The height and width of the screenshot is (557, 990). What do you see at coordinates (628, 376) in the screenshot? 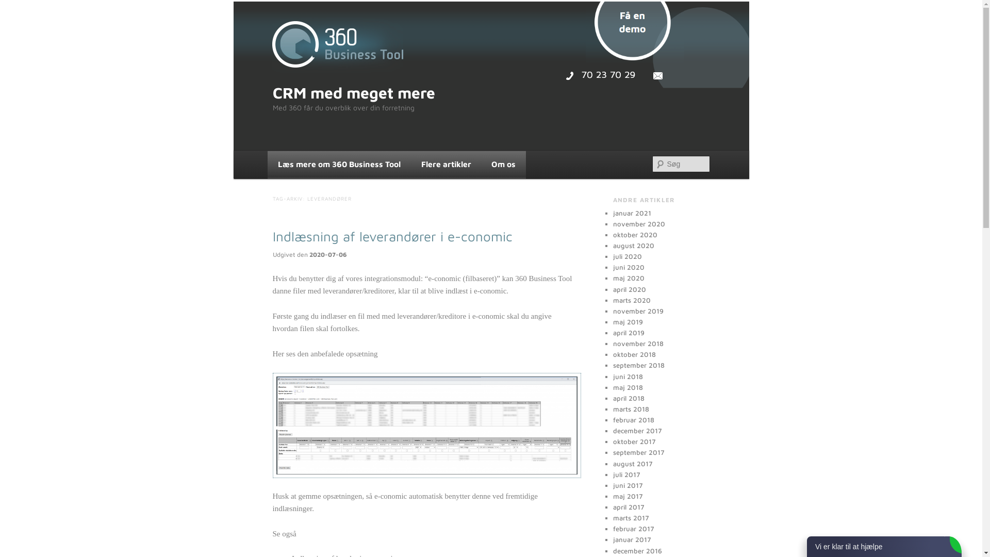
I see `juni 2018` at bounding box center [628, 376].